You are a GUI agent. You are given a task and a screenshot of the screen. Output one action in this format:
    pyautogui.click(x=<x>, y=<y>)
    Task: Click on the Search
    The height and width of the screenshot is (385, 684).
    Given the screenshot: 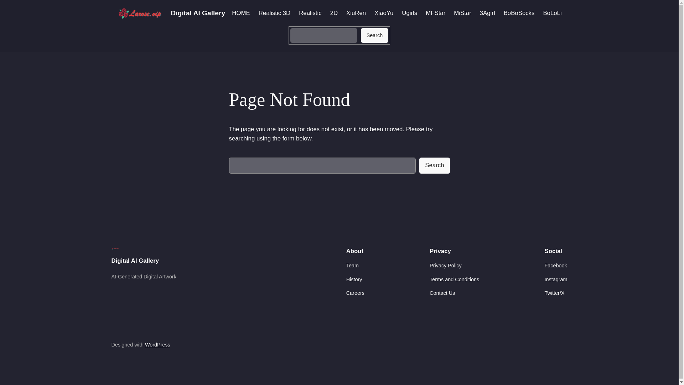 What is the action you would take?
    pyautogui.click(x=434, y=165)
    